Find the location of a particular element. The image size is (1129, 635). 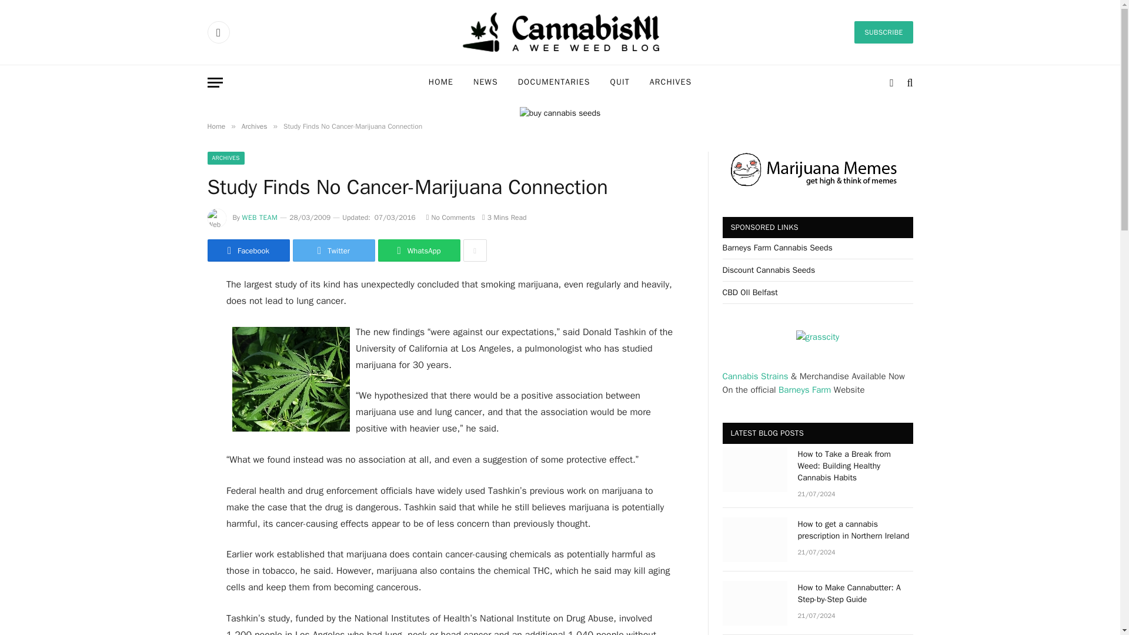

Archives is located at coordinates (254, 126).